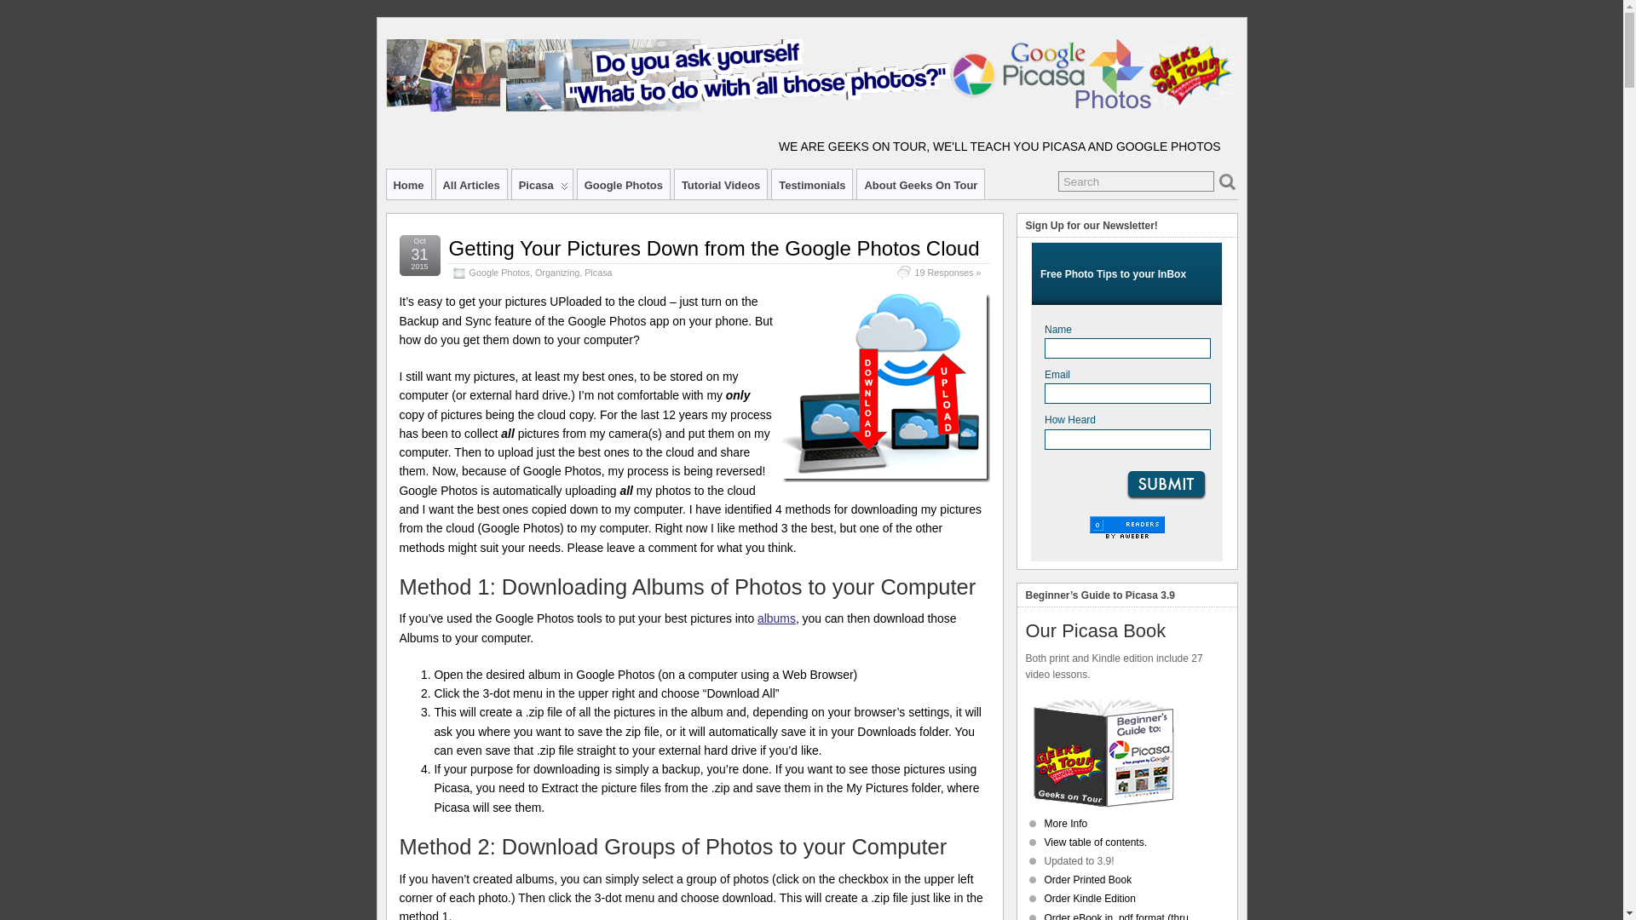 Image resolution: width=1636 pixels, height=920 pixels. What do you see at coordinates (598, 273) in the screenshot?
I see `Picasa` at bounding box center [598, 273].